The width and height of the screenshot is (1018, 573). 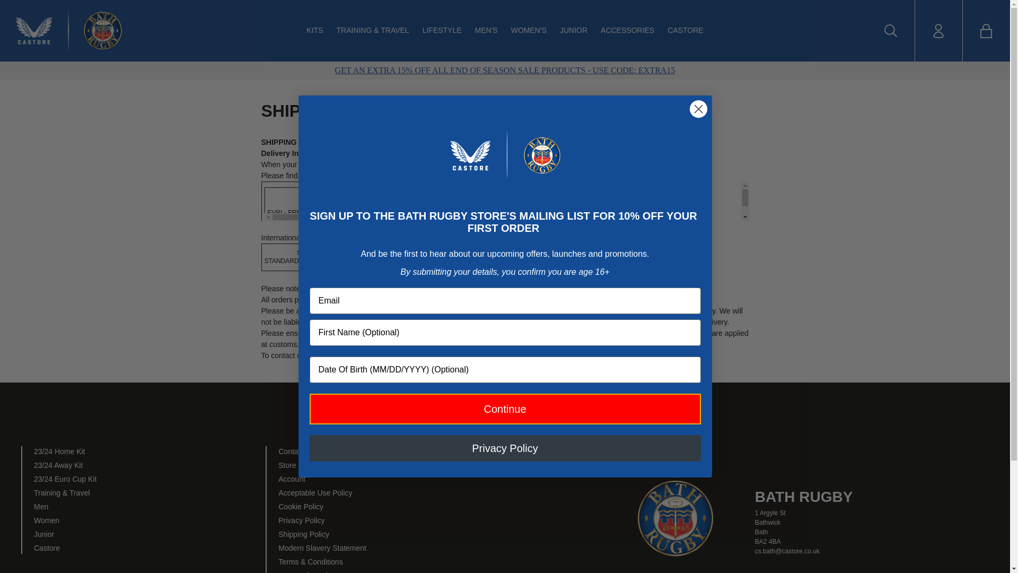 I want to click on MEN'S, so click(x=486, y=31).